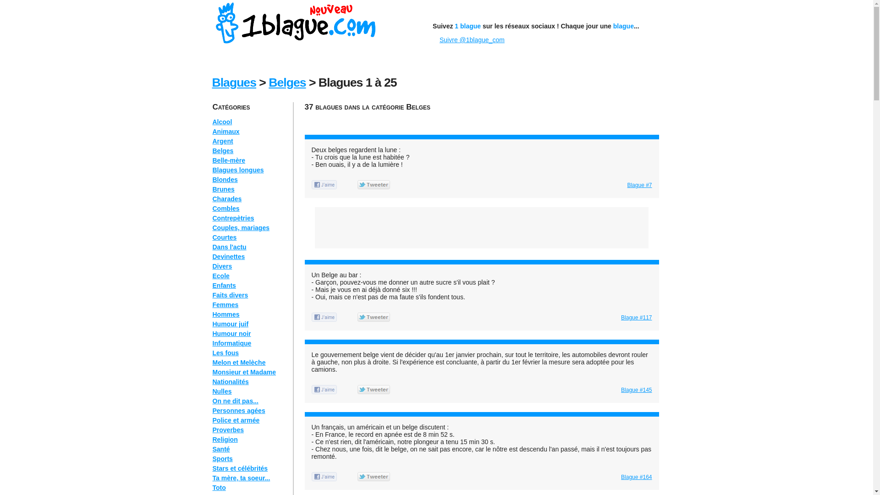 The height and width of the screenshot is (495, 880). I want to click on Brunes, so click(224, 189).